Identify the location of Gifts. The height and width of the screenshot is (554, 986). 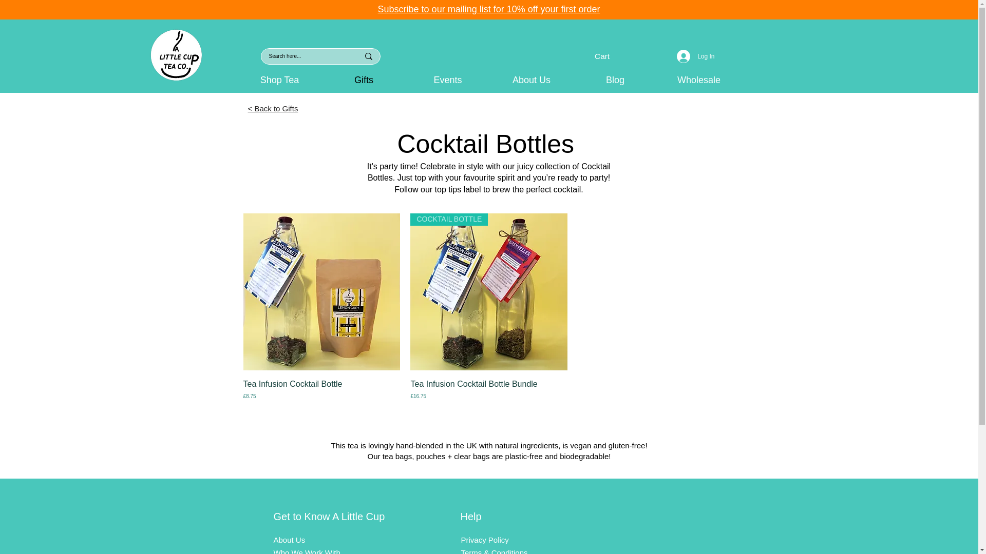
(363, 80).